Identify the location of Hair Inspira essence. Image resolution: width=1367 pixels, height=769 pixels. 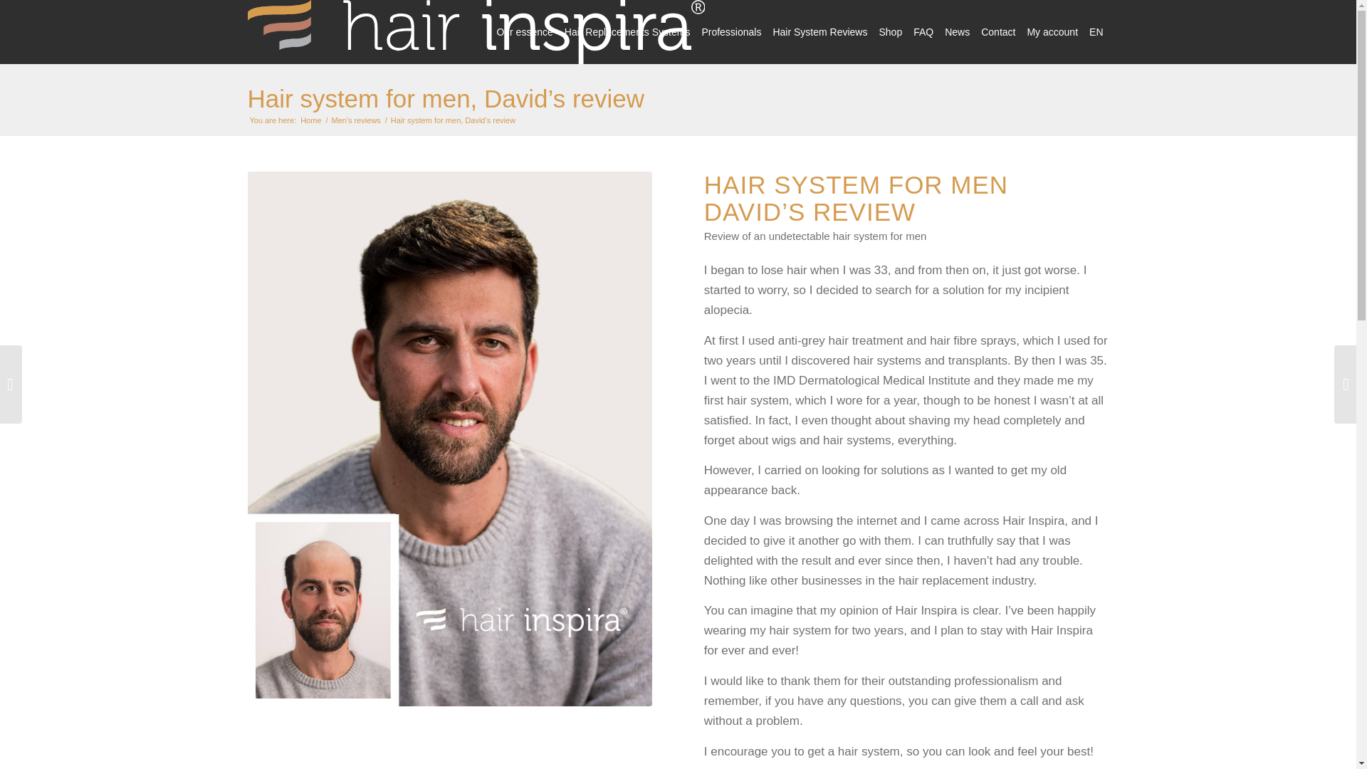
(524, 31).